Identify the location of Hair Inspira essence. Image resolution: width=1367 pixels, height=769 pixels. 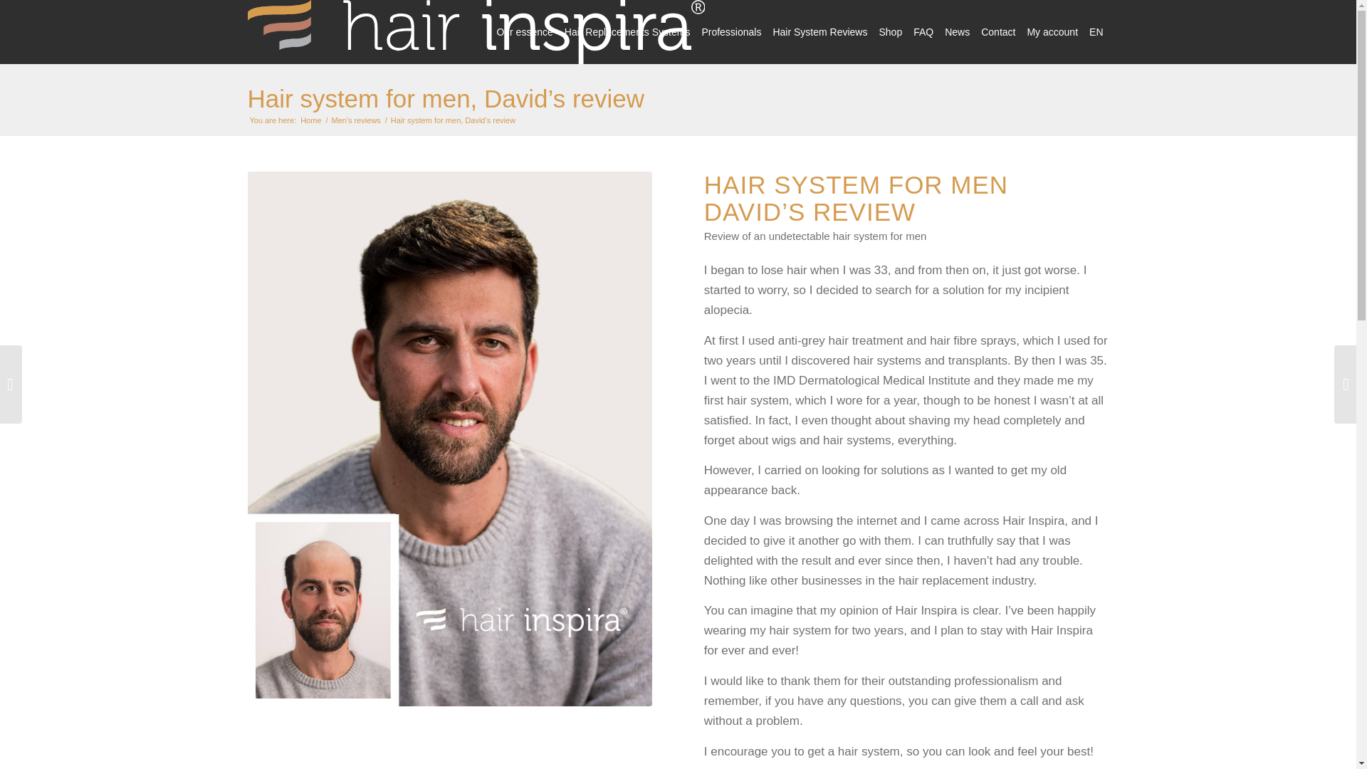
(524, 31).